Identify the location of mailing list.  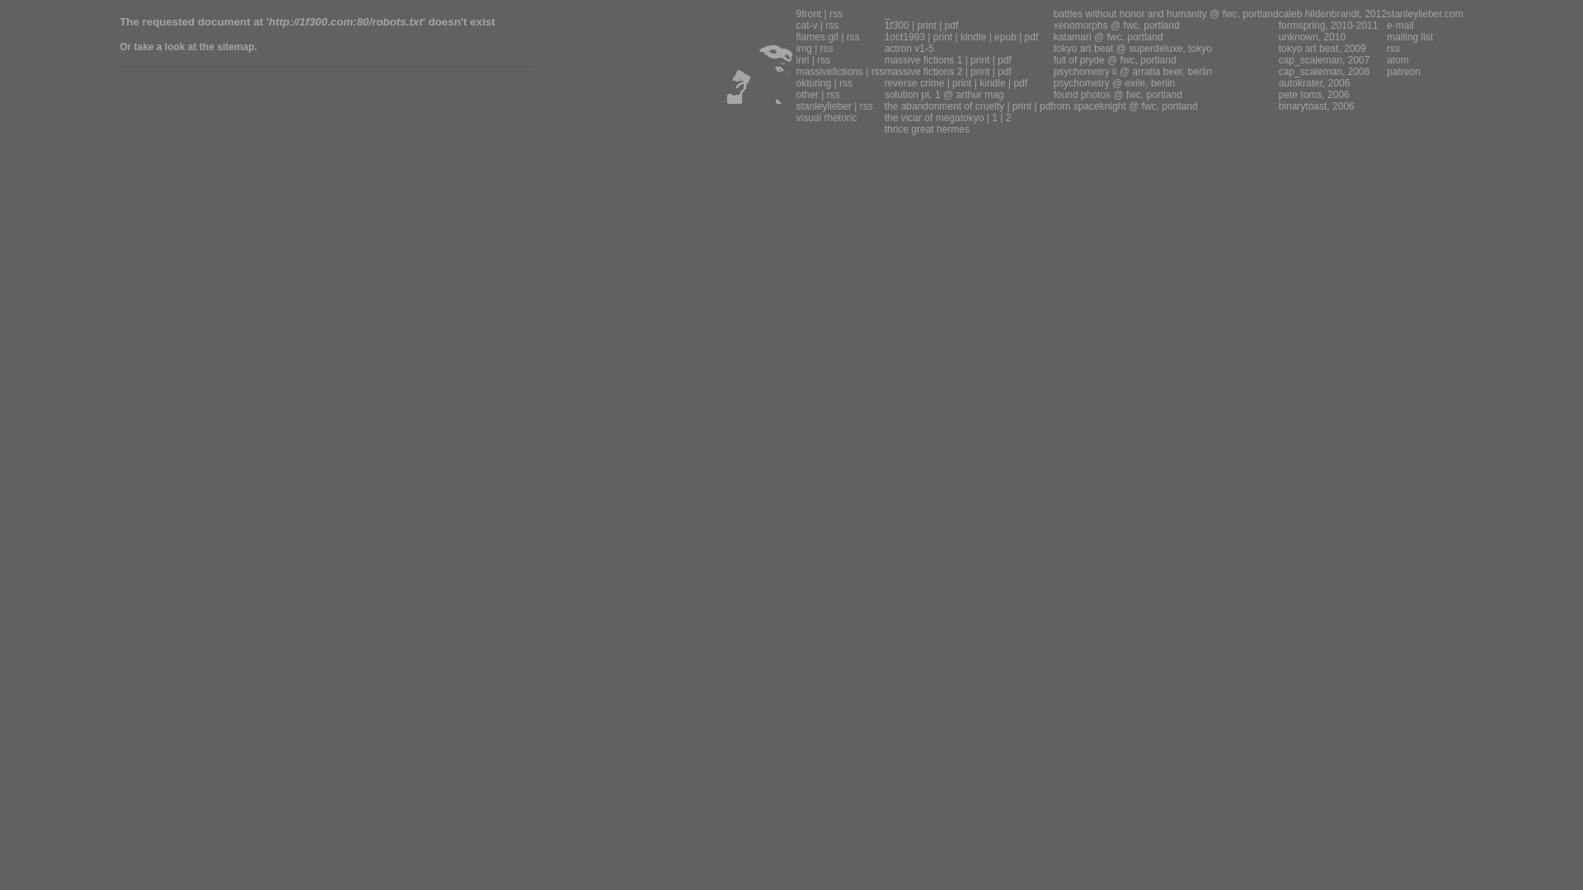
(1410, 37).